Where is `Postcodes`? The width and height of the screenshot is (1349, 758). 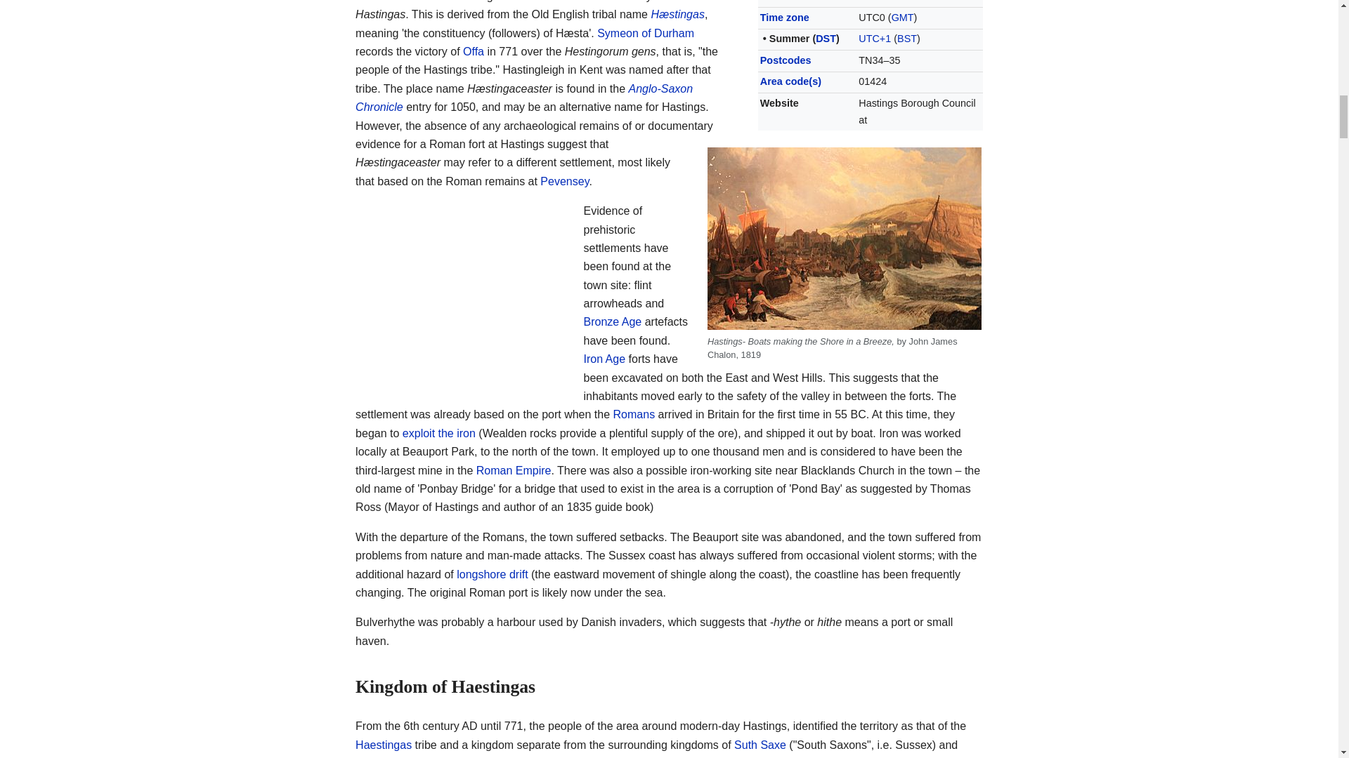 Postcodes is located at coordinates (786, 60).